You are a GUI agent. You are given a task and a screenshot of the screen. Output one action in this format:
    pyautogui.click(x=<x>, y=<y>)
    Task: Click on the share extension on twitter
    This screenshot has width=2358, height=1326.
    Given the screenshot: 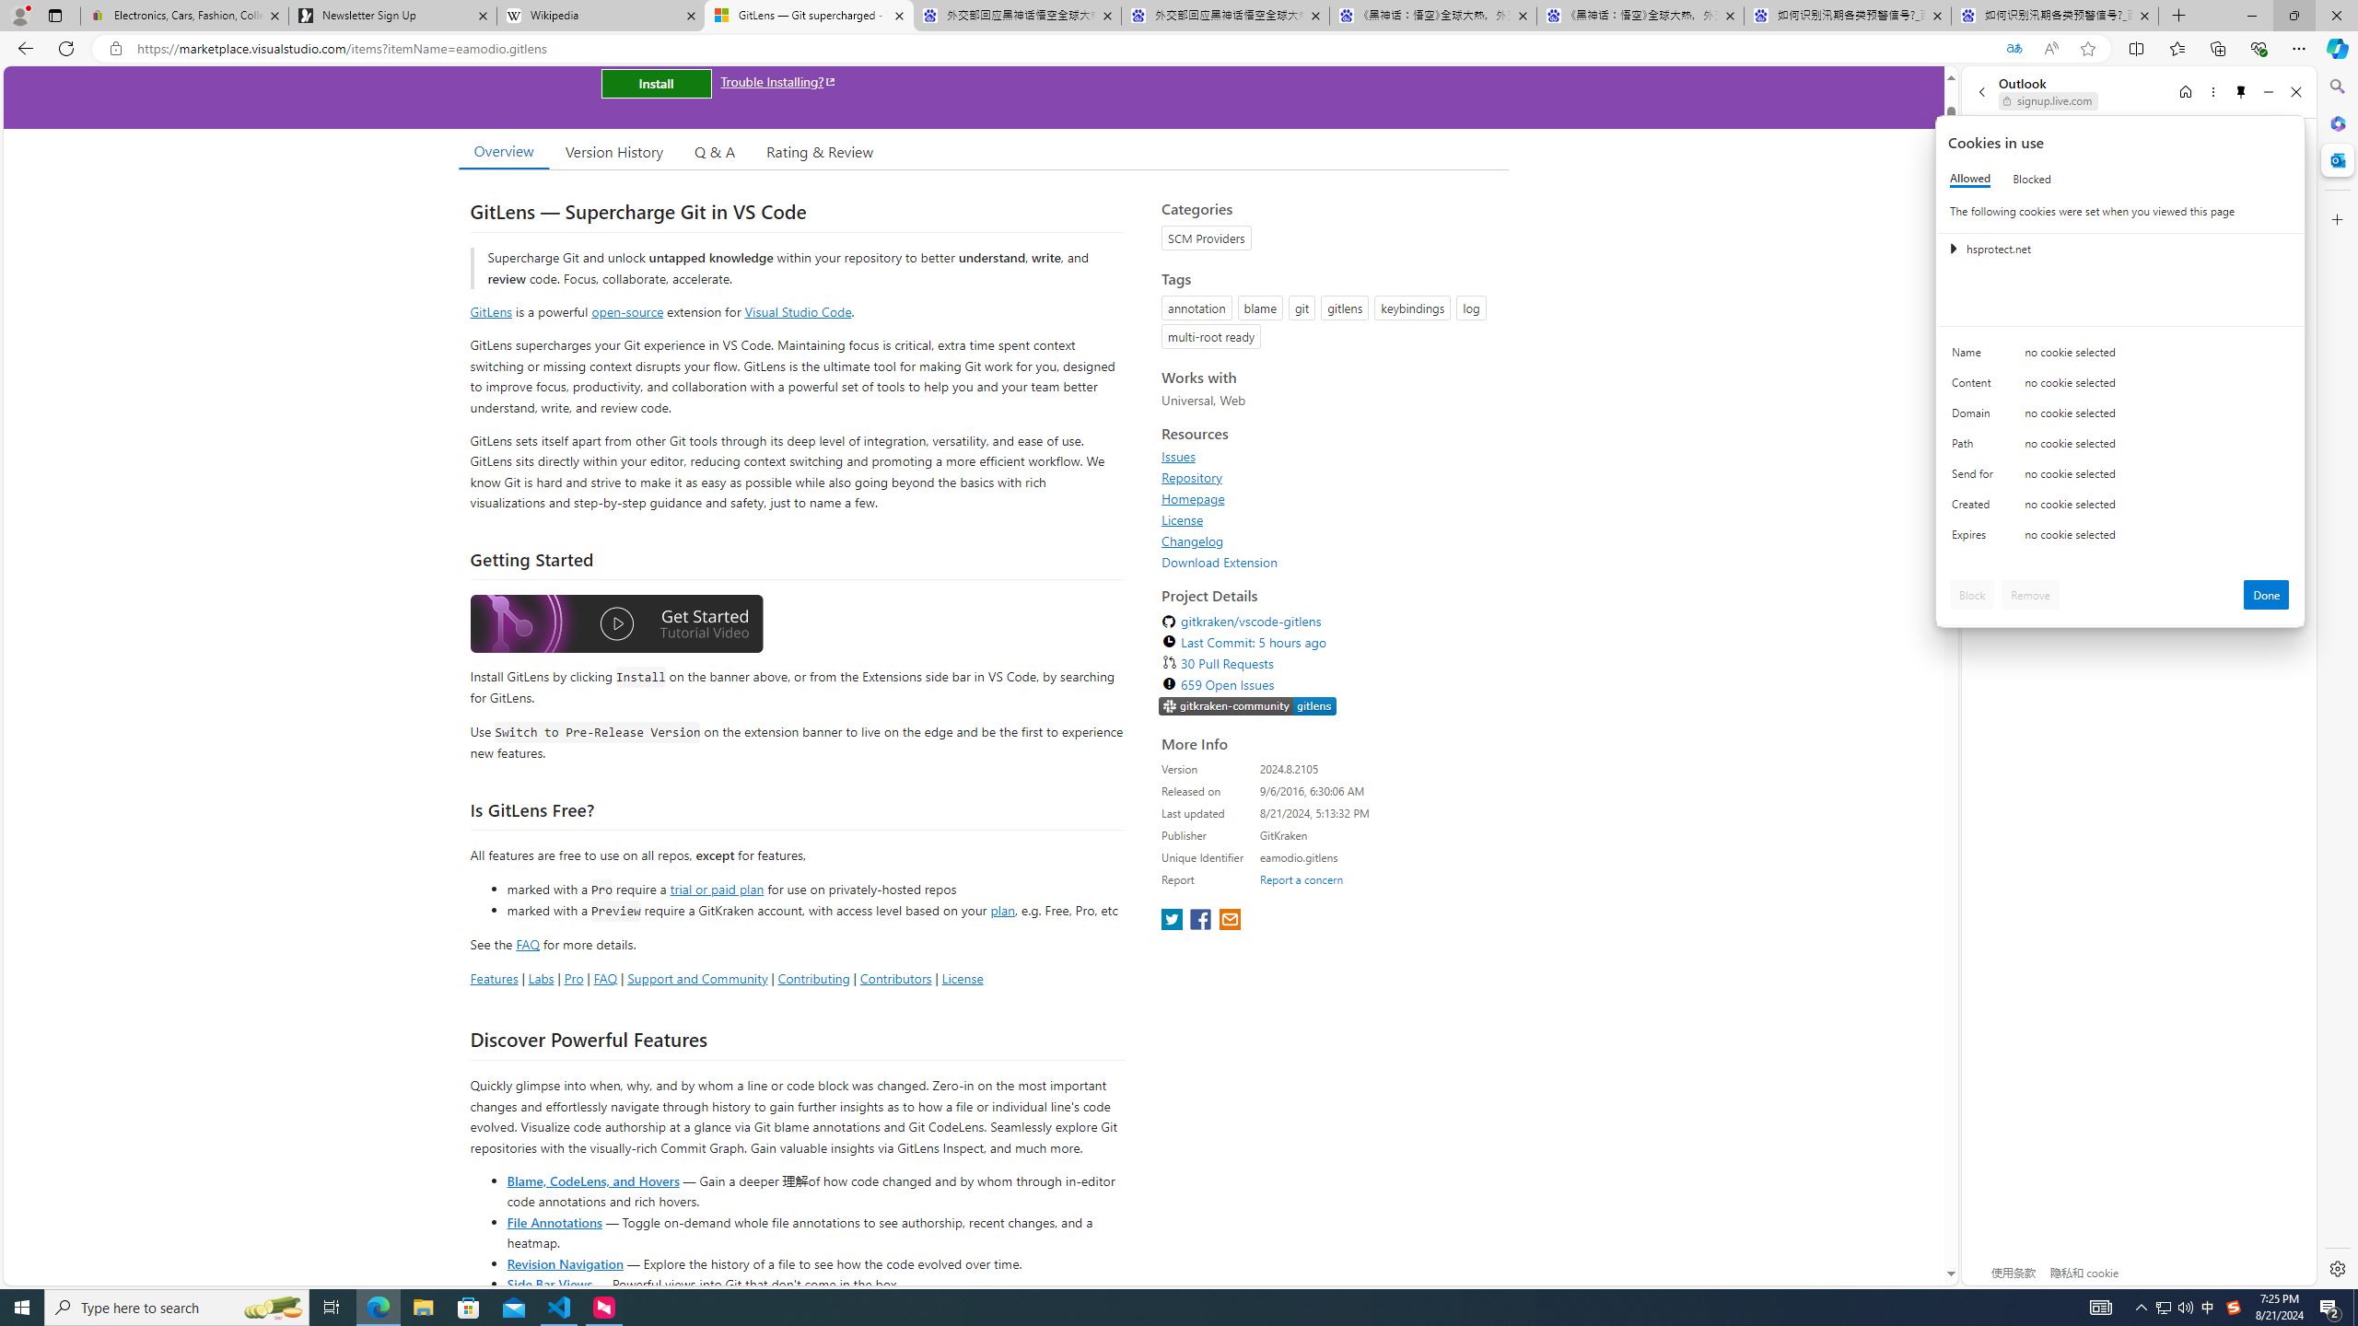 What is the action you would take?
    pyautogui.click(x=1173, y=921)
    